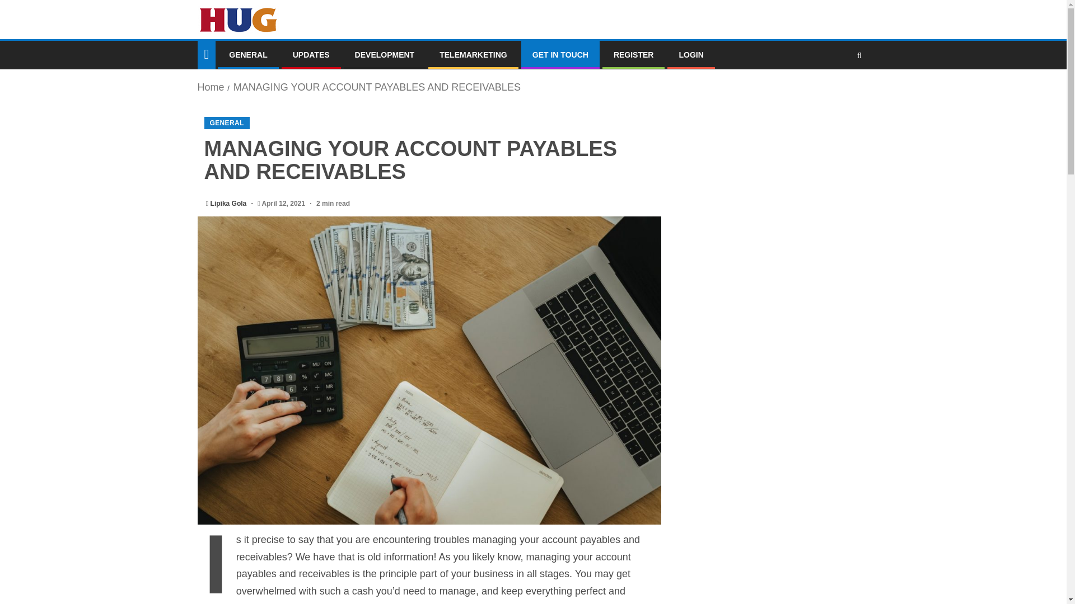 Image resolution: width=1075 pixels, height=604 pixels. What do you see at coordinates (474, 54) in the screenshot?
I see `TELEMARKETING` at bounding box center [474, 54].